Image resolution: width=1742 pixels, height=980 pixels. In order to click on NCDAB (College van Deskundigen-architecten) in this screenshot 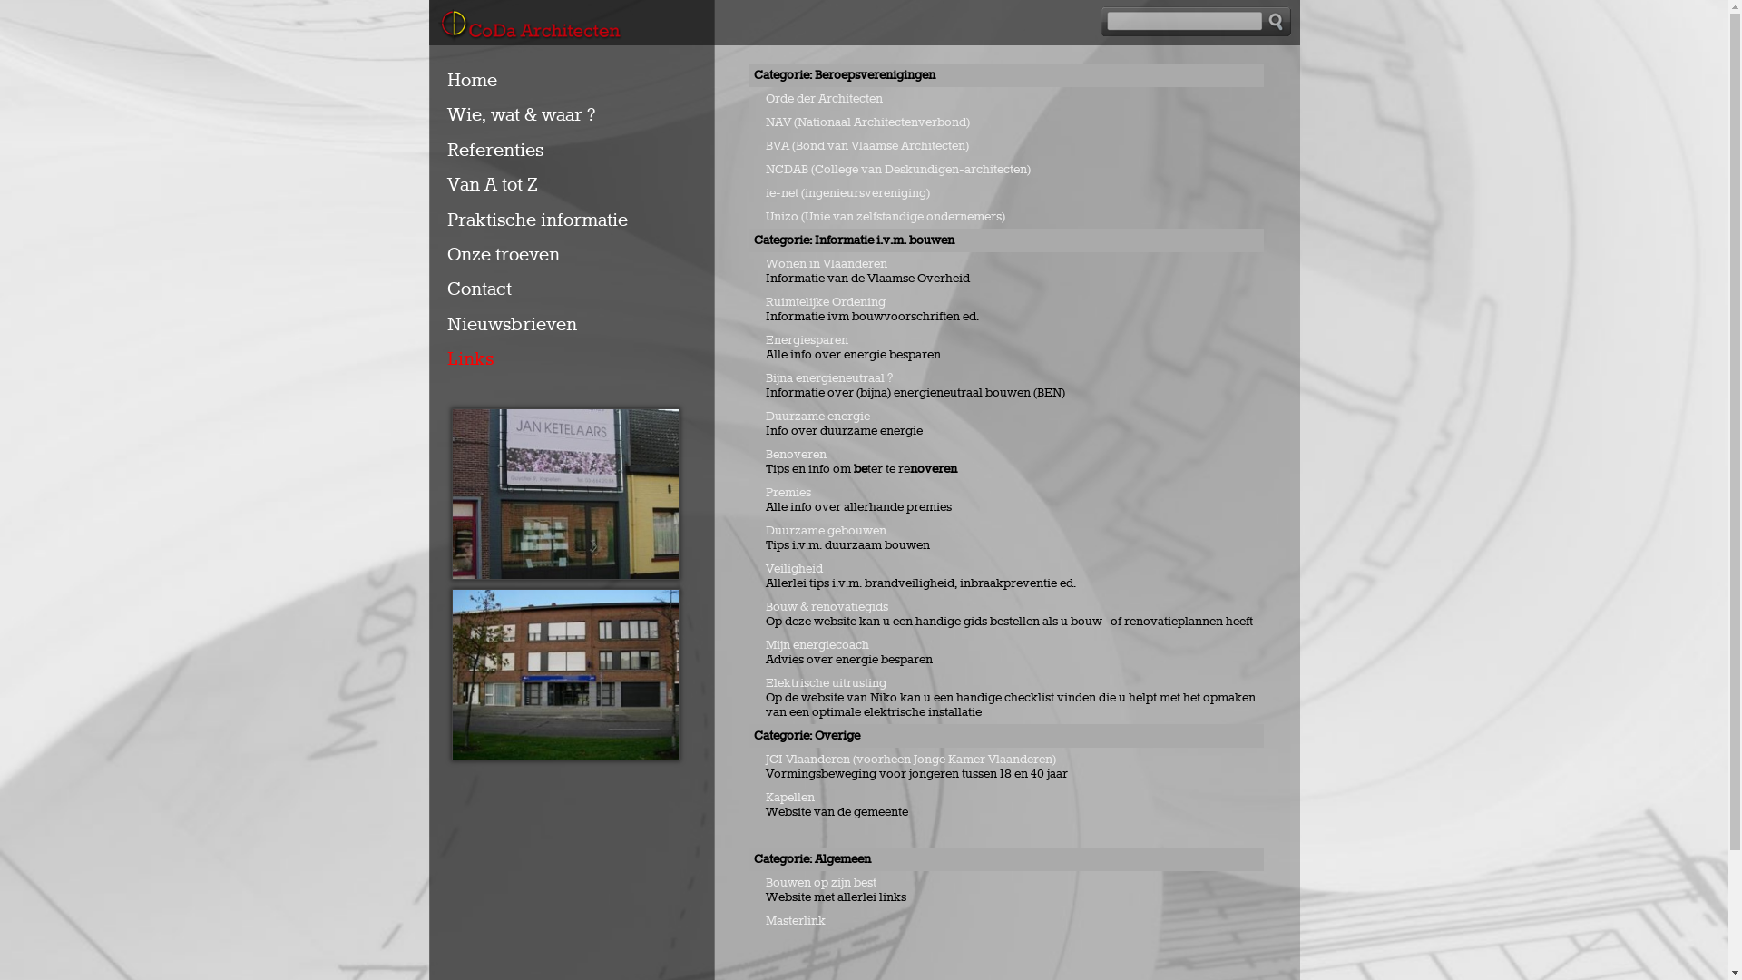, I will do `click(898, 170)`.